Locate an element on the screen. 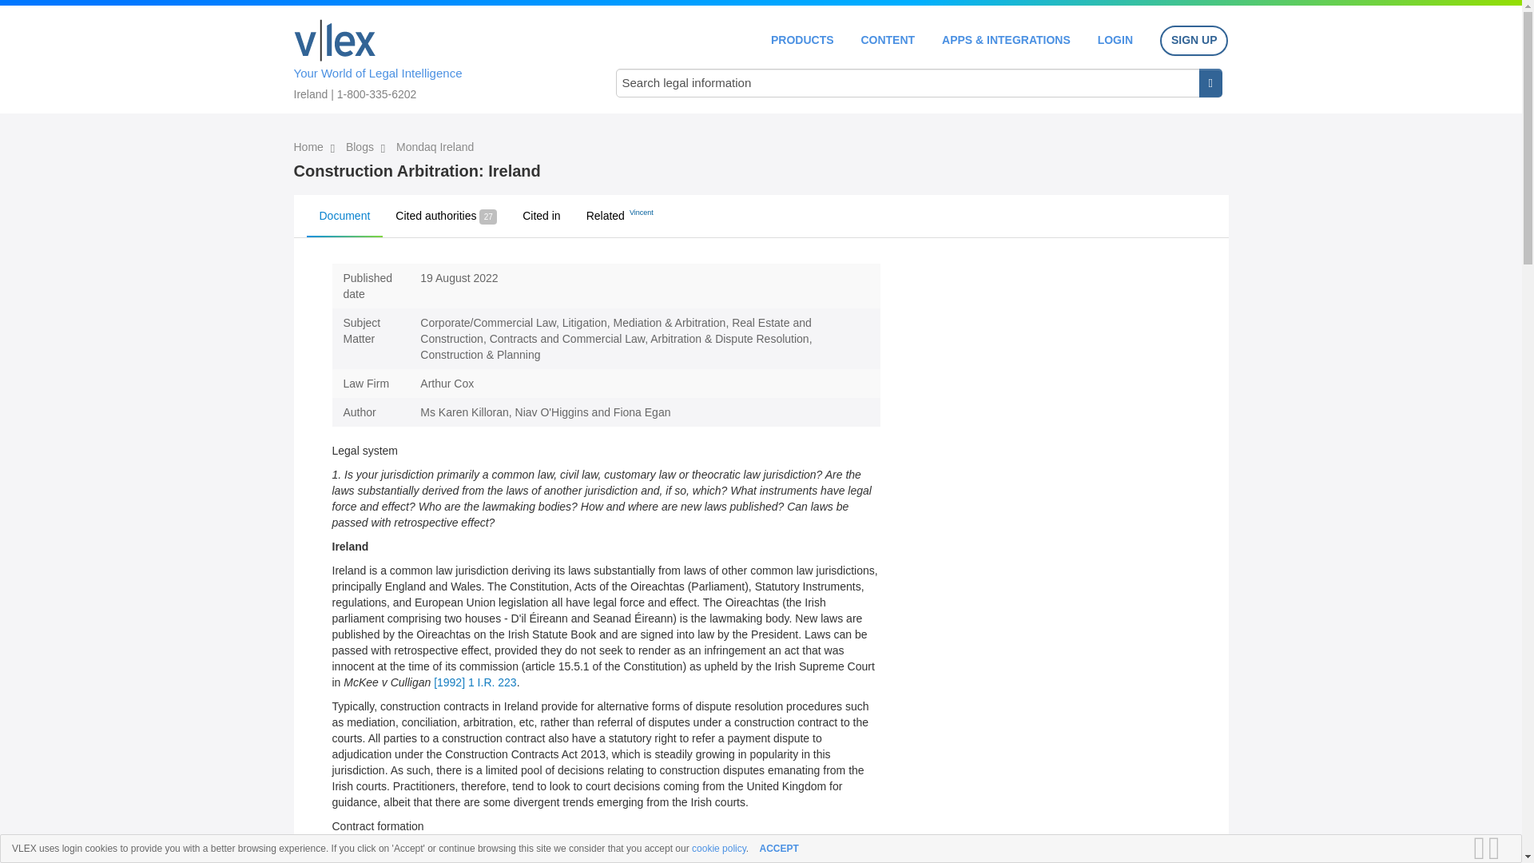  Mondaq Ireland is located at coordinates (435, 147).